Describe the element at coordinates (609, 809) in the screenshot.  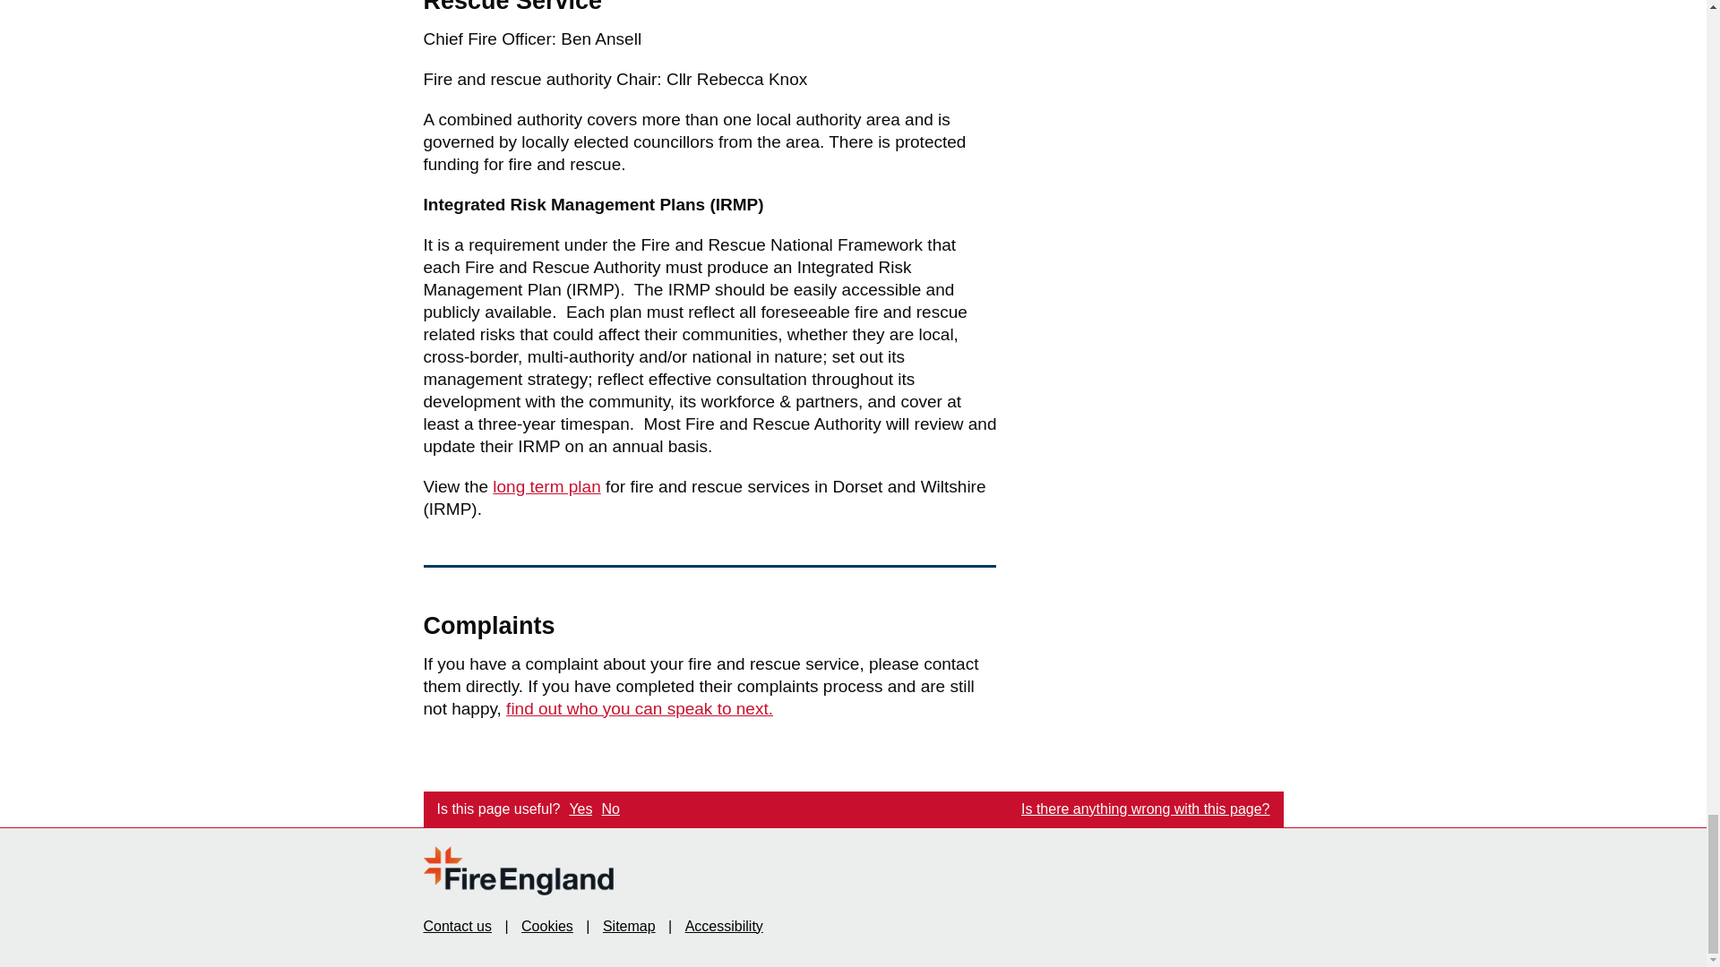
I see `Home` at that location.